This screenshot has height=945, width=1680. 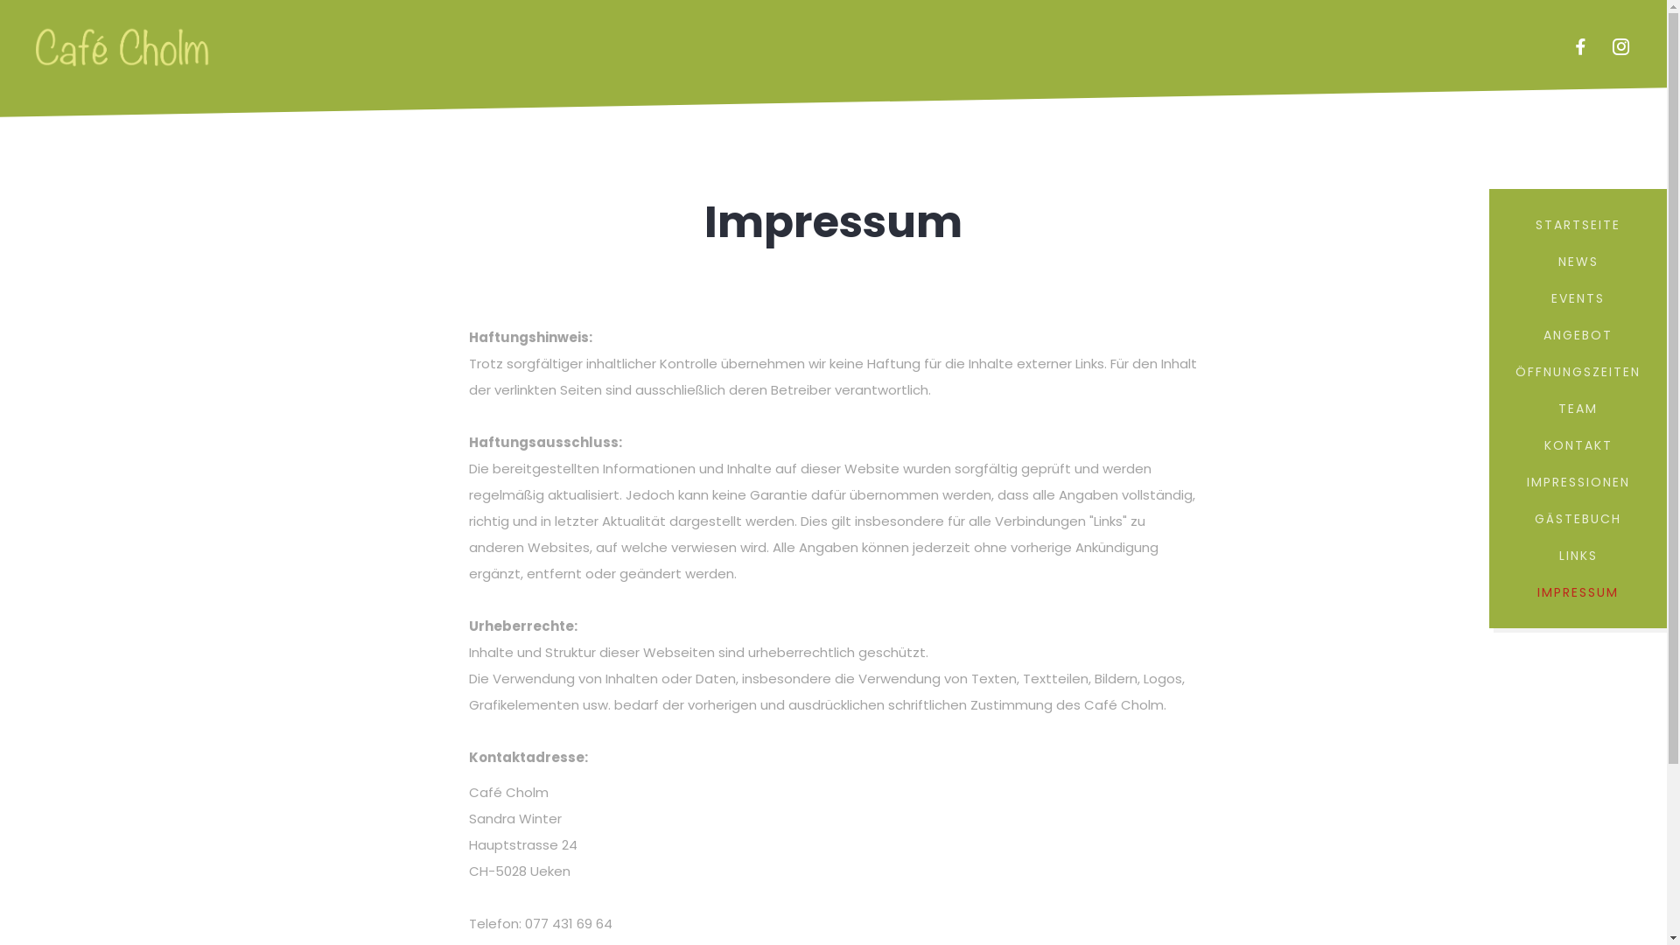 I want to click on ANGEBOT, so click(x=1578, y=335).